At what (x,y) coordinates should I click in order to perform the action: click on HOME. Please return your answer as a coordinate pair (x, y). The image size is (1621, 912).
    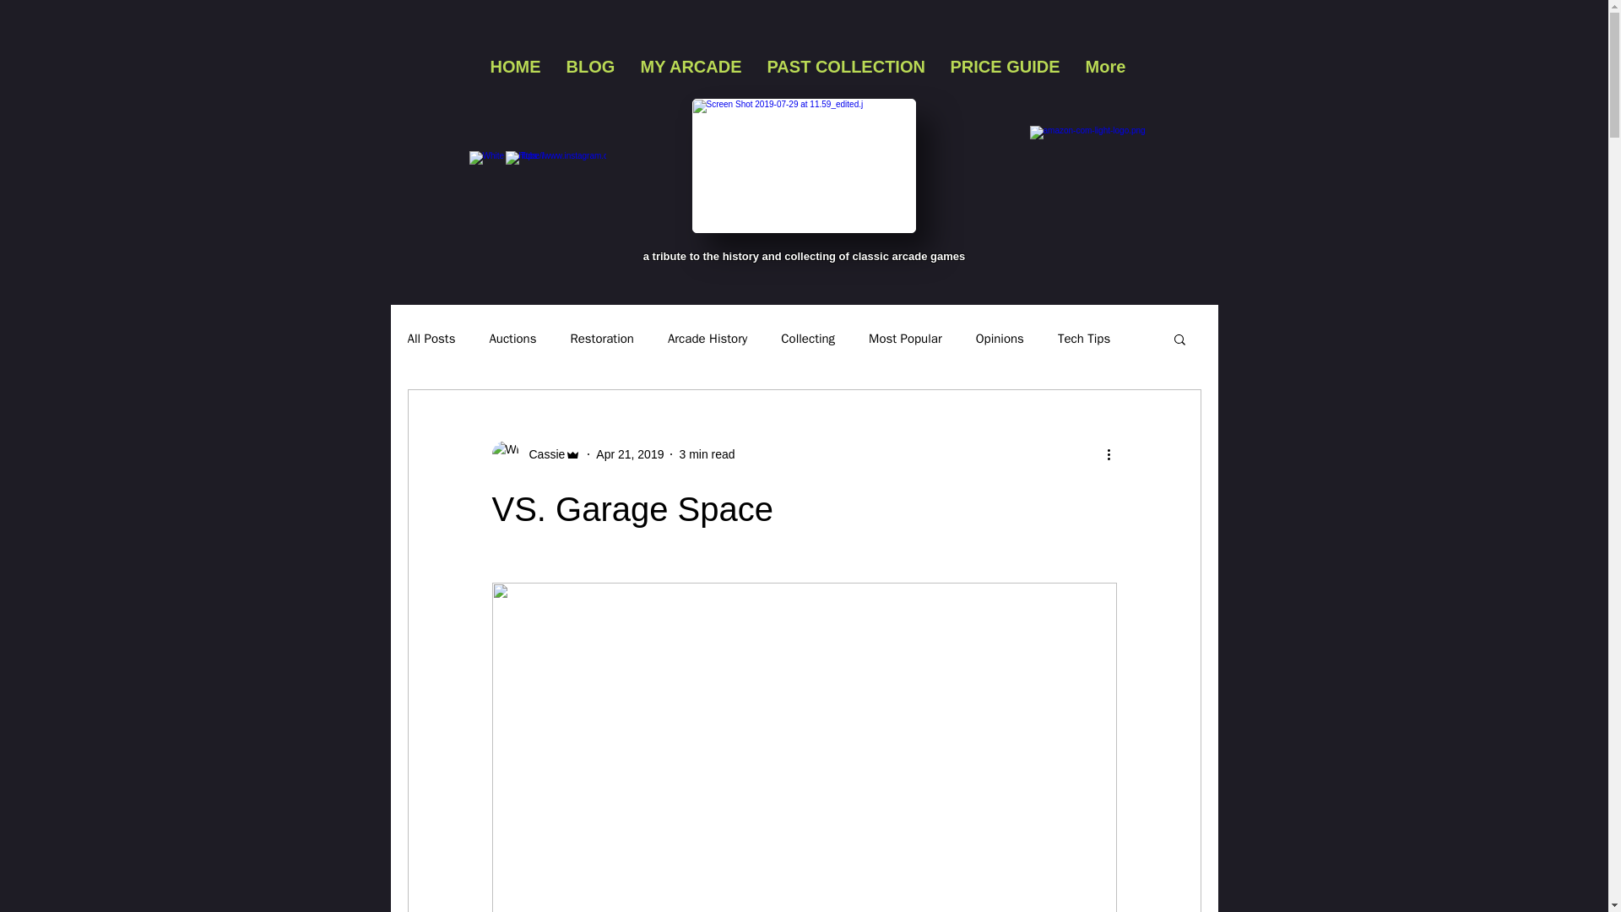
    Looking at the image, I should click on (516, 67).